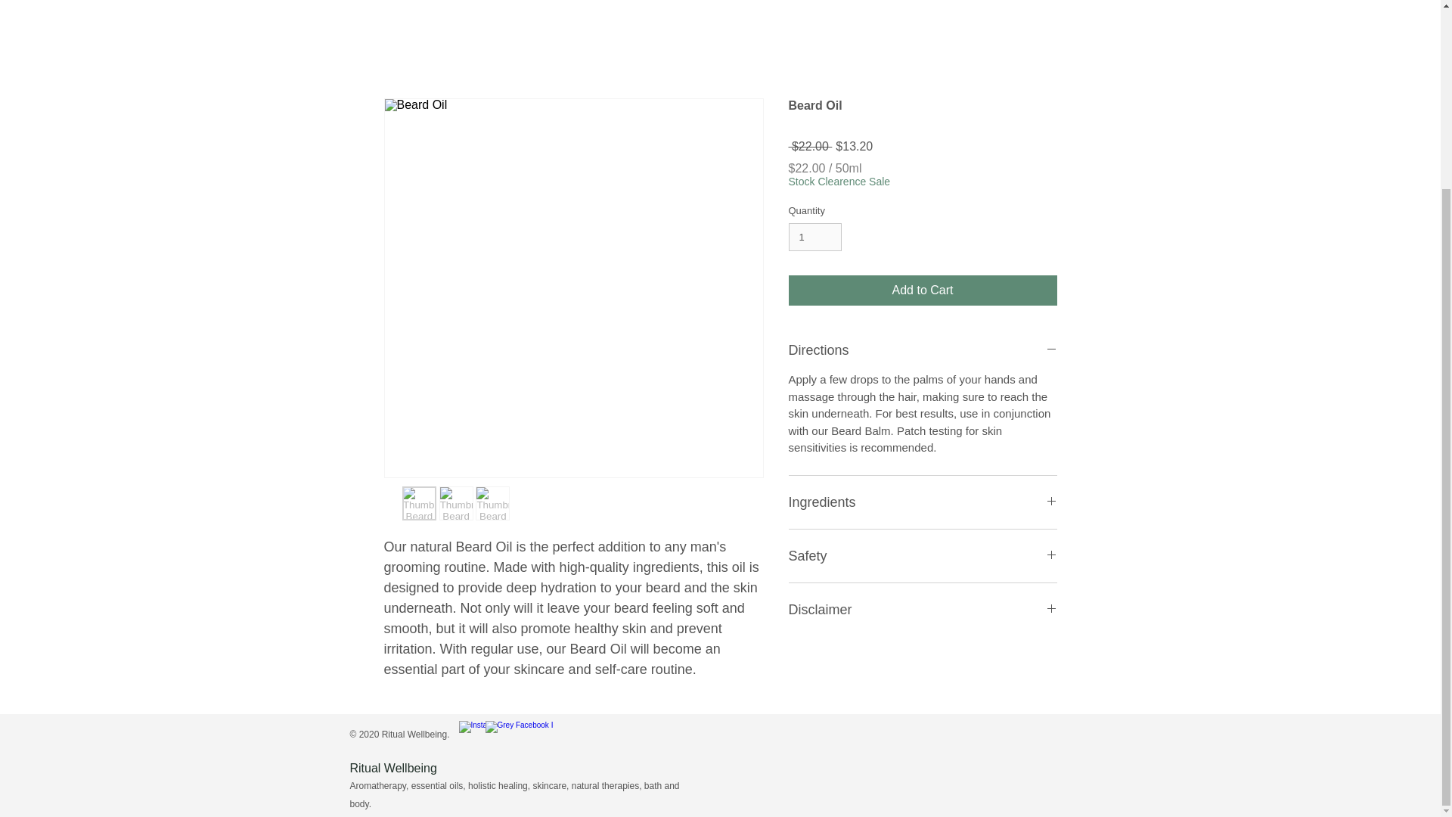  I want to click on Safety, so click(923, 555).